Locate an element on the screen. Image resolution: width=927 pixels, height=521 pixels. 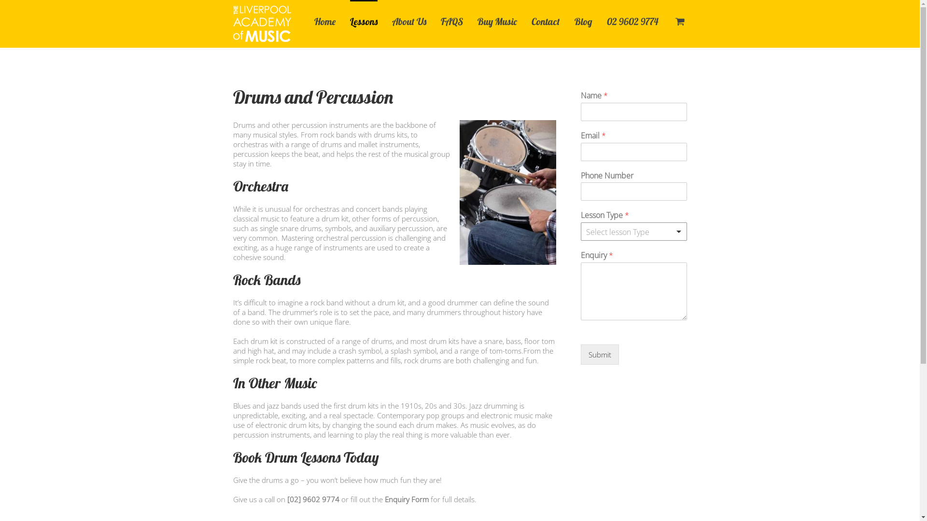
Buy Music is located at coordinates (496, 21).